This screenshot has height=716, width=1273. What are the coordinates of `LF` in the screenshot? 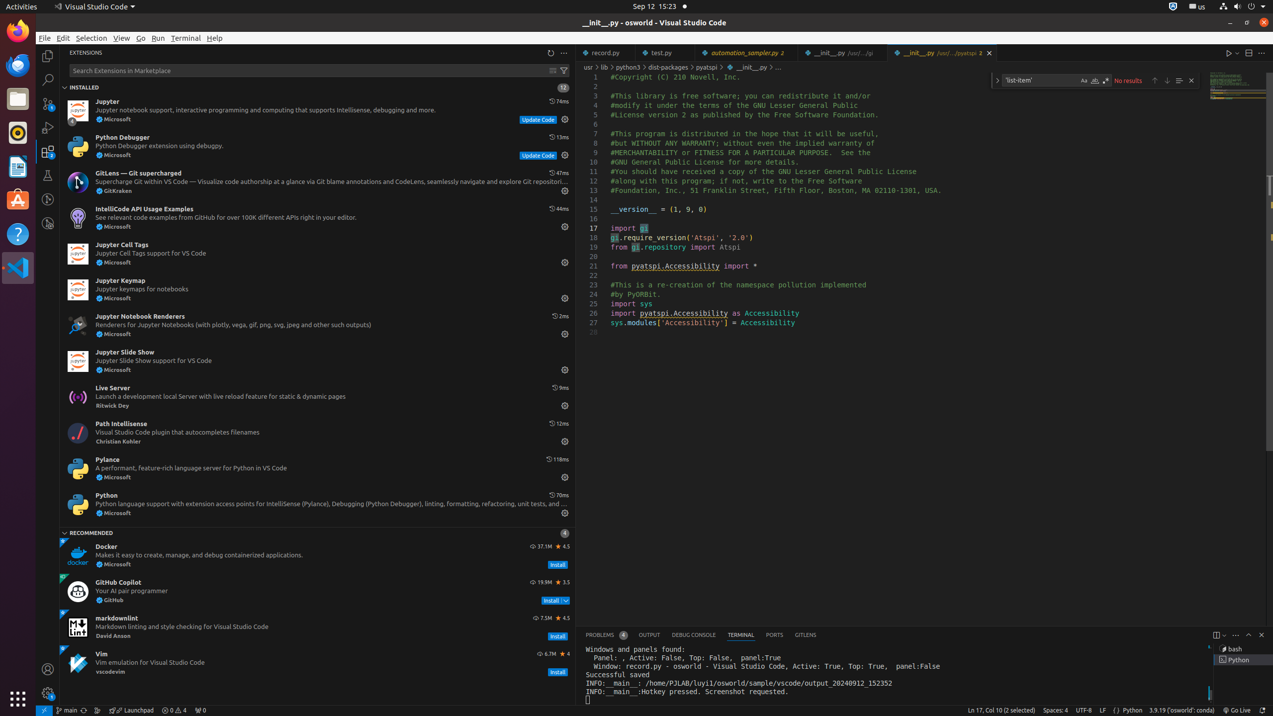 It's located at (1103, 711).